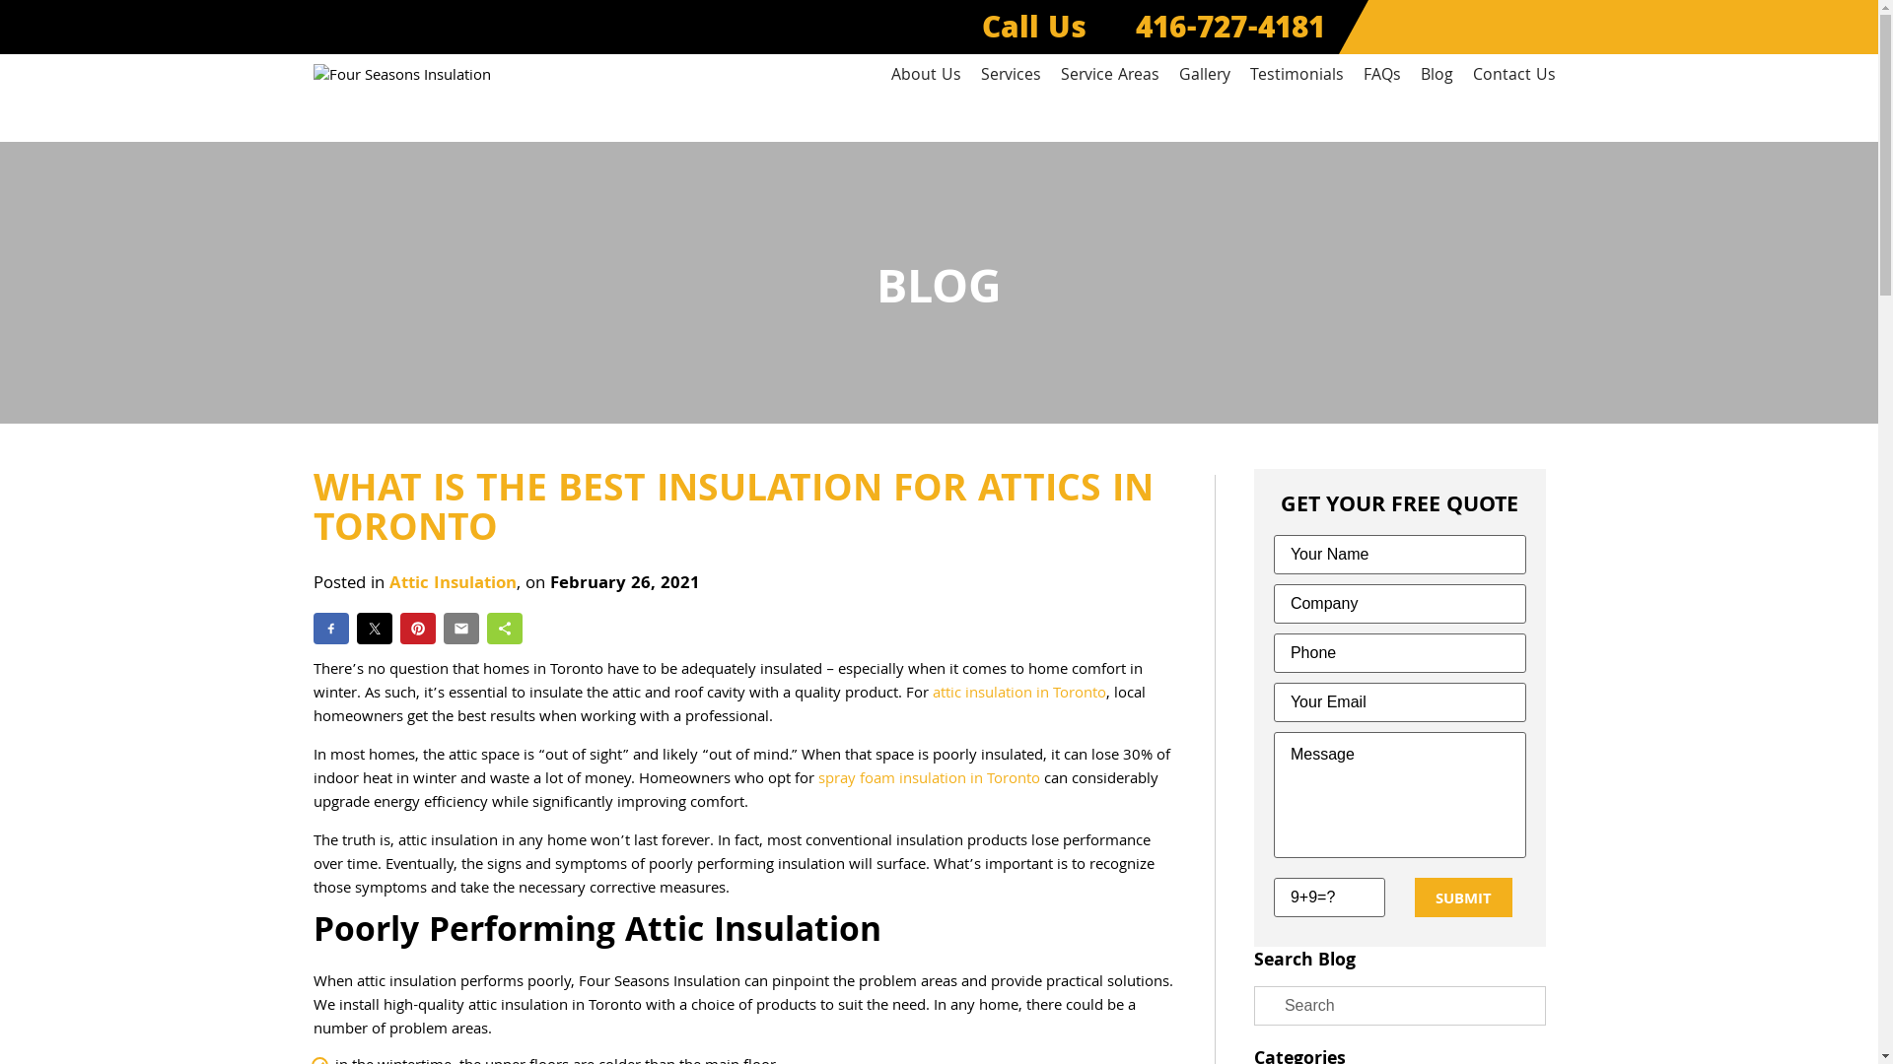 The image size is (1893, 1064). What do you see at coordinates (1297, 77) in the screenshot?
I see `Testimonials` at bounding box center [1297, 77].